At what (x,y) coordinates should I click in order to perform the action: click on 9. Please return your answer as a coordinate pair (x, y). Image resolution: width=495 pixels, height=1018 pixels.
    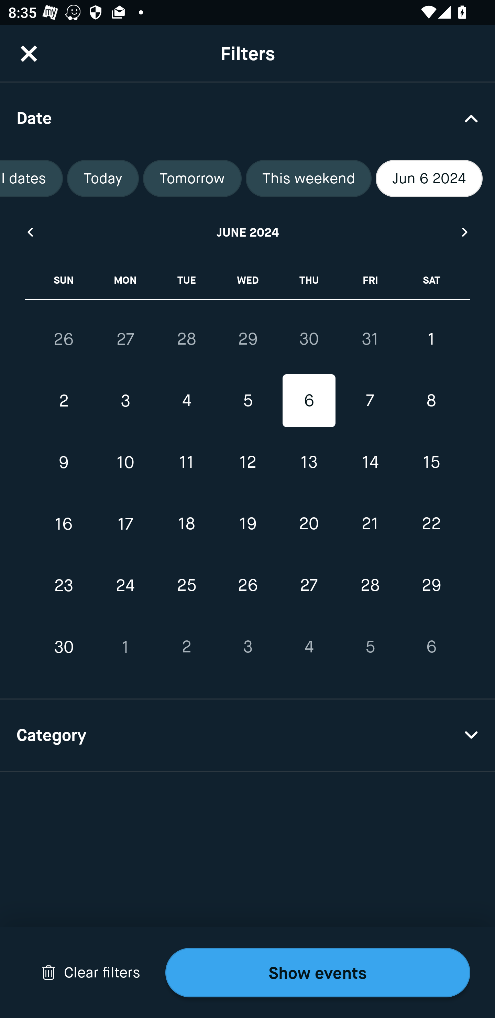
    Looking at the image, I should click on (64, 462).